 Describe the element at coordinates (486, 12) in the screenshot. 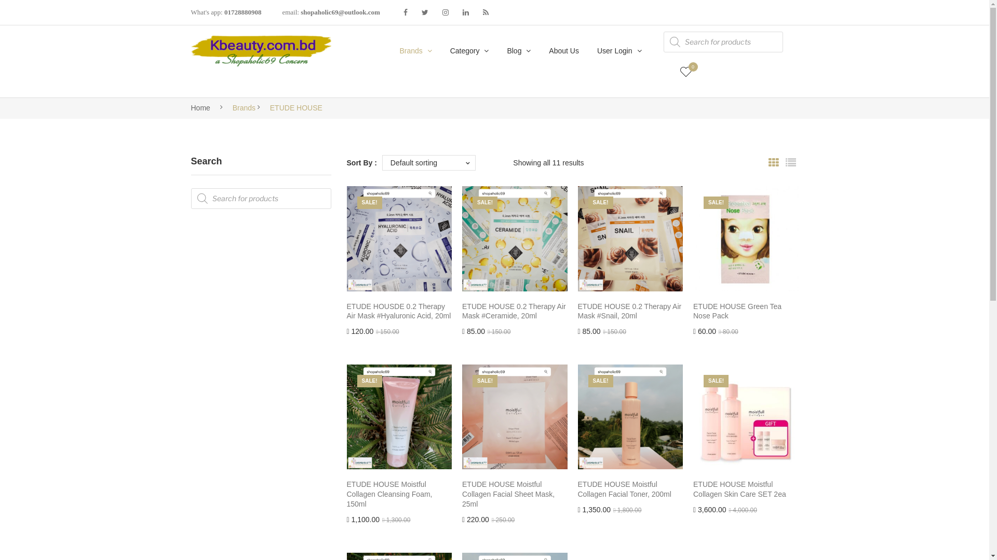

I see `Rss` at that location.